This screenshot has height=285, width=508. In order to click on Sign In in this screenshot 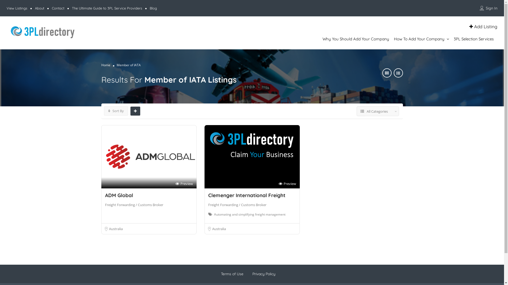, I will do `click(492, 8)`.